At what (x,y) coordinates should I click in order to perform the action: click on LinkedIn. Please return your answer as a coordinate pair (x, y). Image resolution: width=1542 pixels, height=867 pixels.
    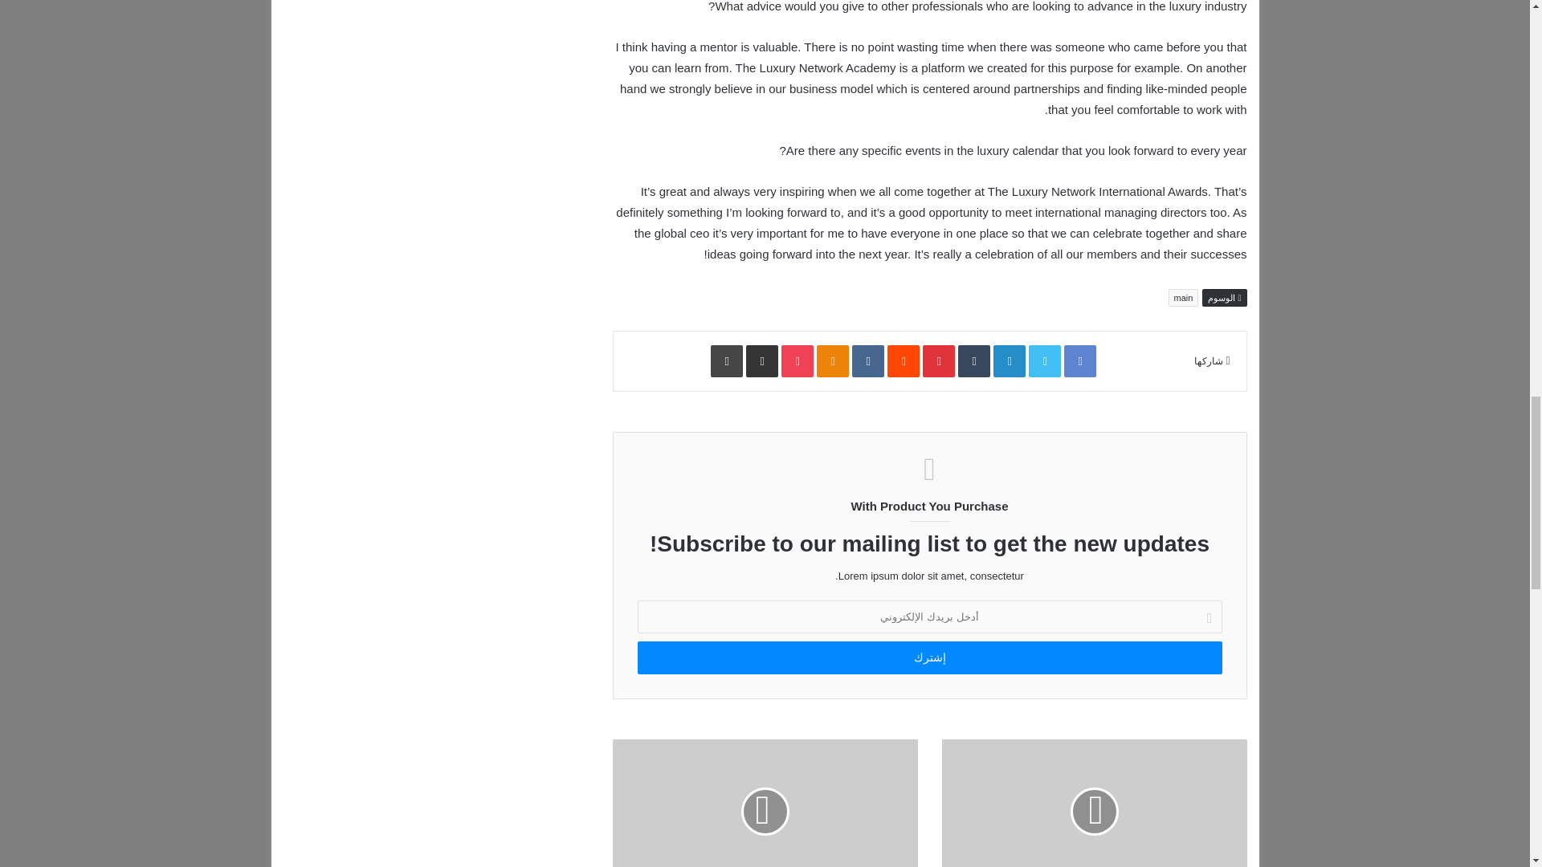
    Looking at the image, I should click on (1009, 360).